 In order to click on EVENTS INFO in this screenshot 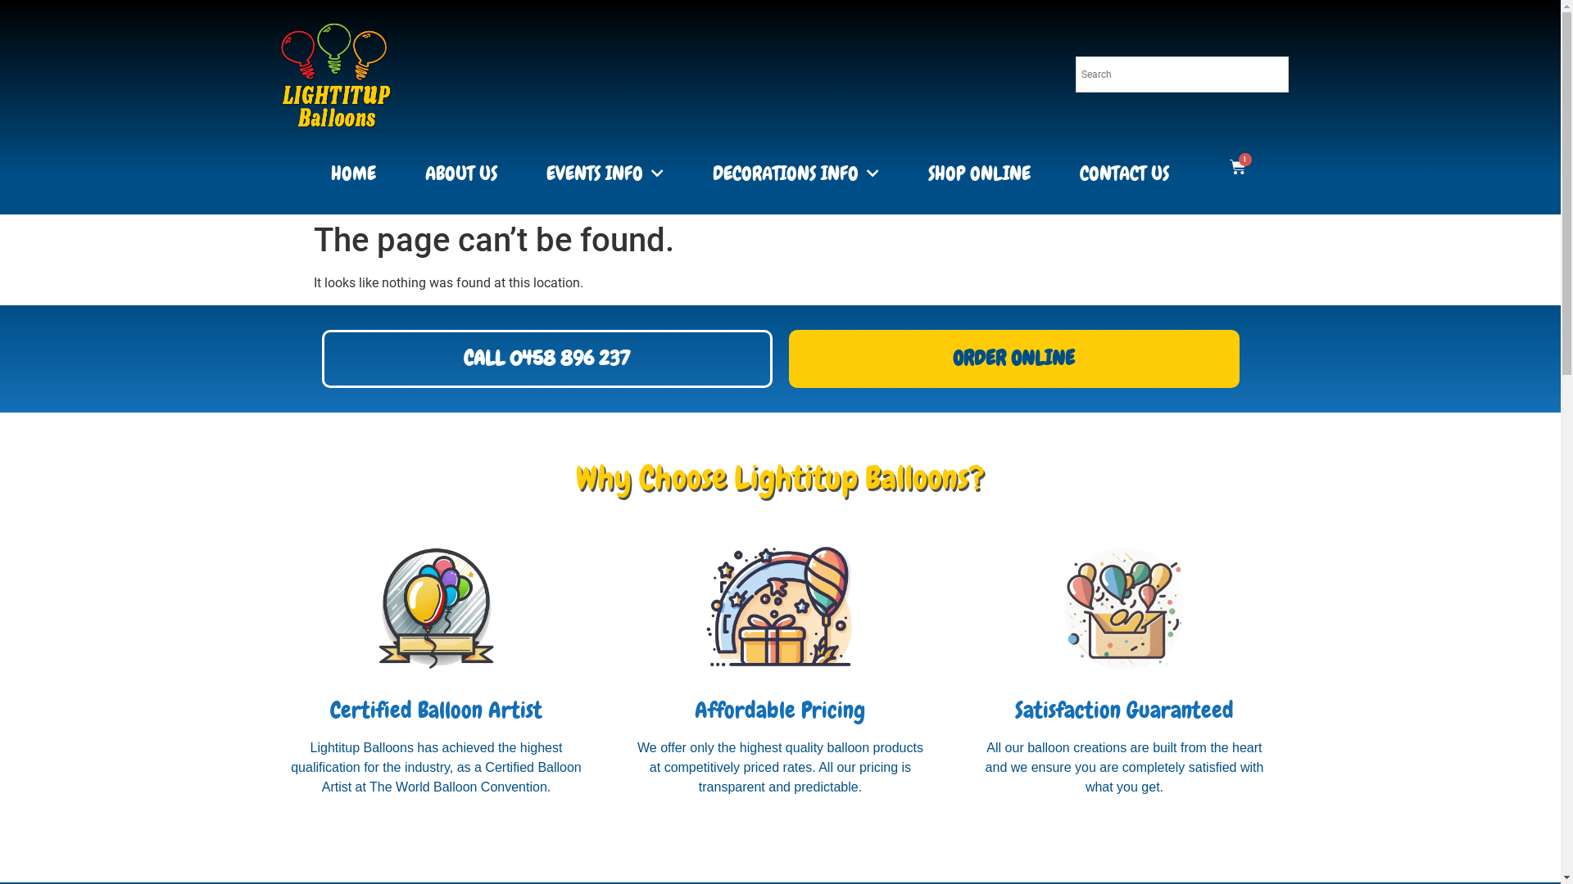, I will do `click(605, 174)`.